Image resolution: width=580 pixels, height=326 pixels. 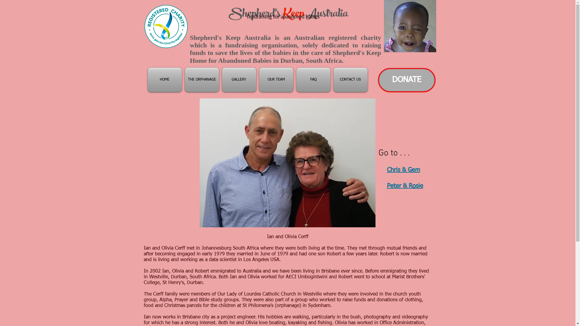 What do you see at coordinates (350, 80) in the screenshot?
I see `CONTACT US` at bounding box center [350, 80].